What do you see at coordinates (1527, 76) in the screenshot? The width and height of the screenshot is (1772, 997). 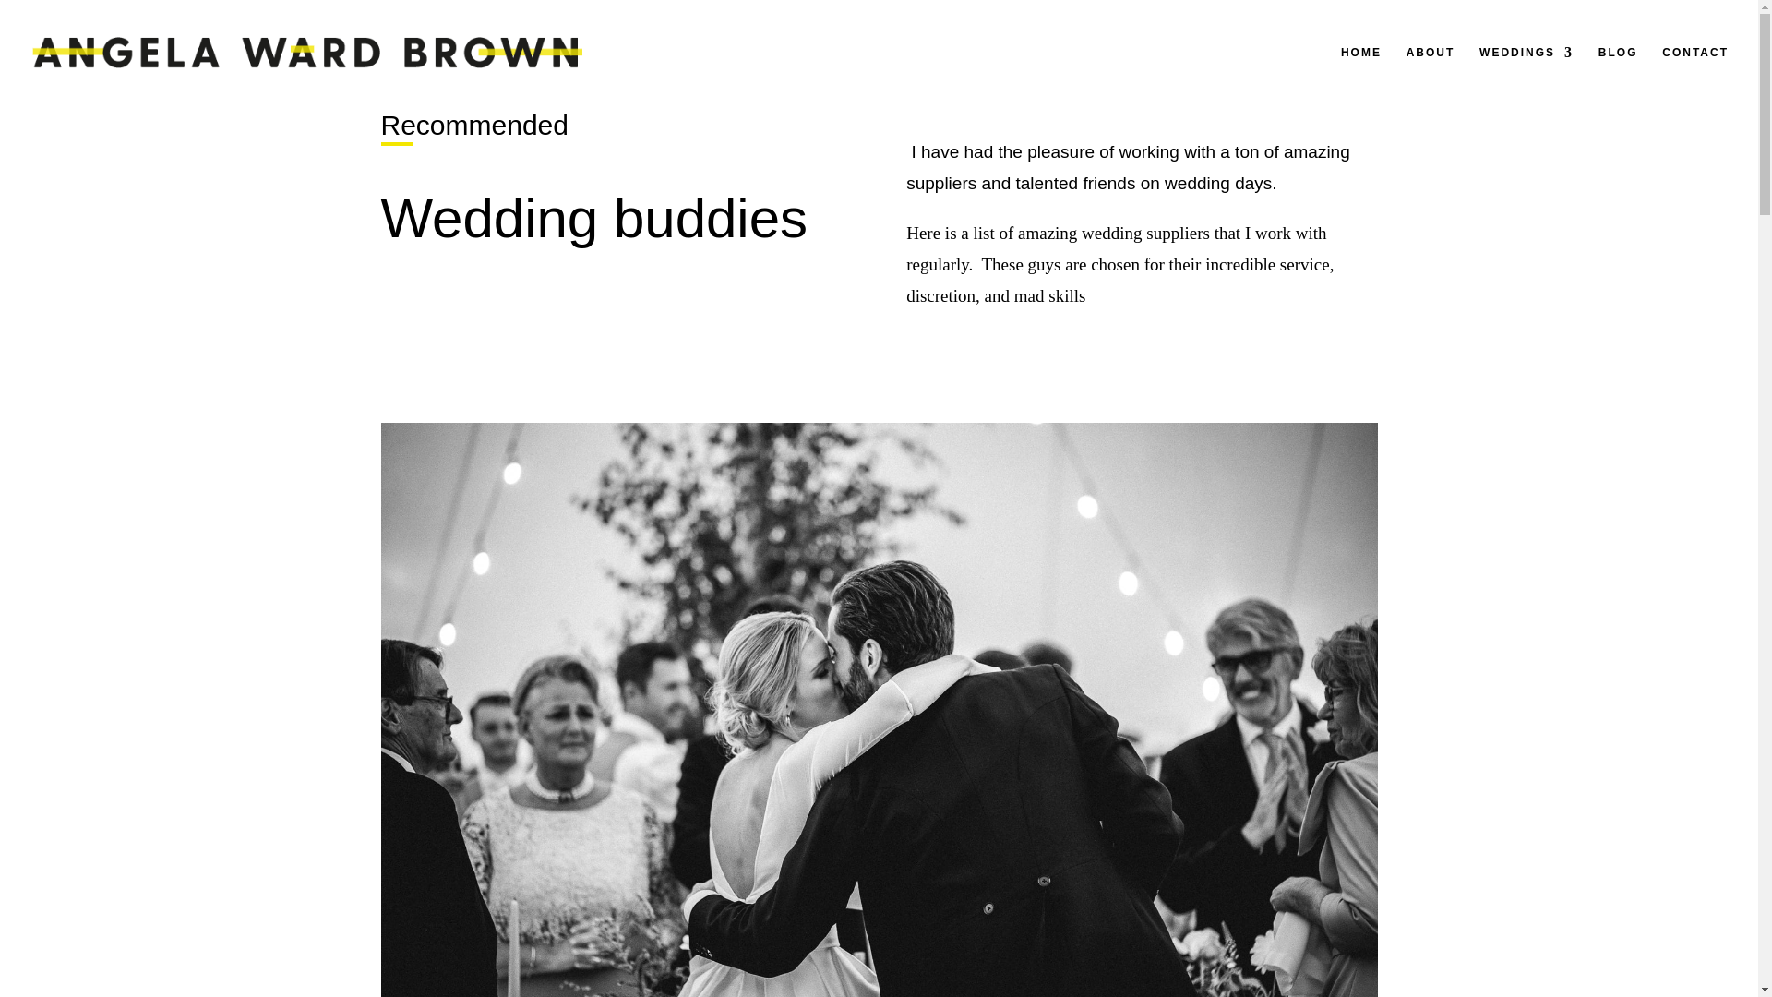 I see `WEDDINGS` at bounding box center [1527, 76].